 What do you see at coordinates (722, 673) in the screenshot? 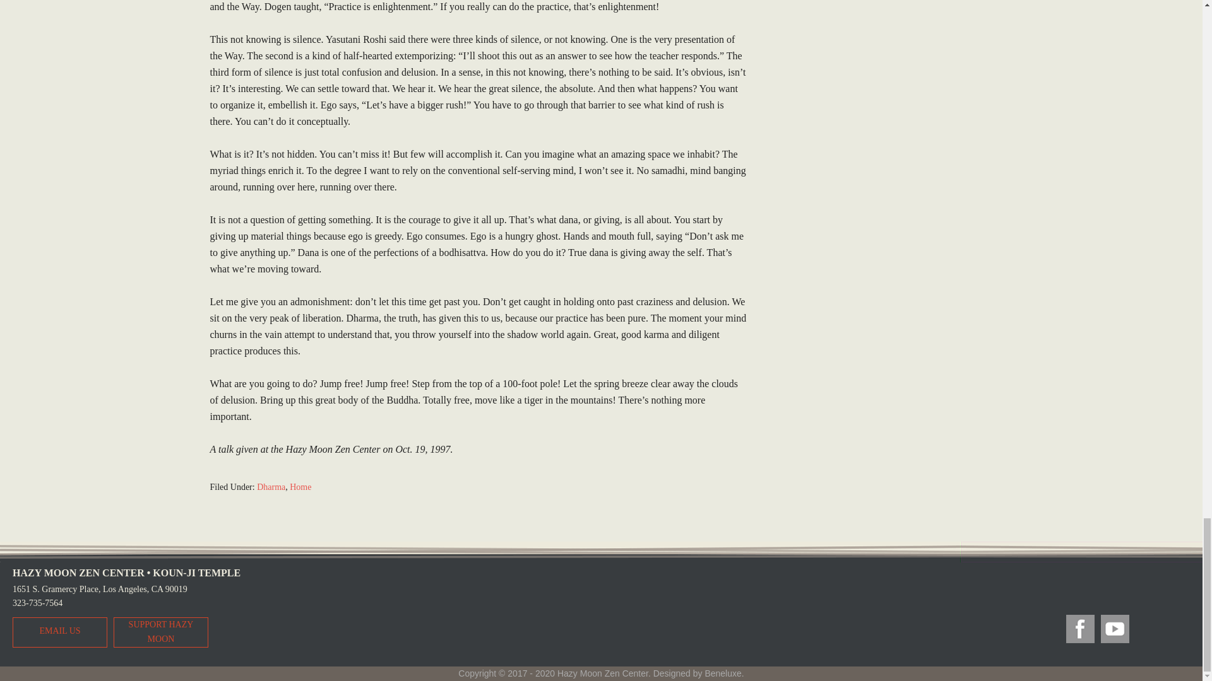
I see `Beneluxe` at bounding box center [722, 673].